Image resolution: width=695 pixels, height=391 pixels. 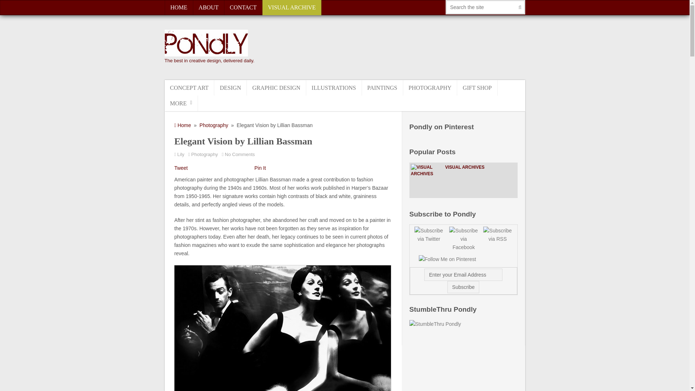 I want to click on  Home, so click(x=182, y=125).